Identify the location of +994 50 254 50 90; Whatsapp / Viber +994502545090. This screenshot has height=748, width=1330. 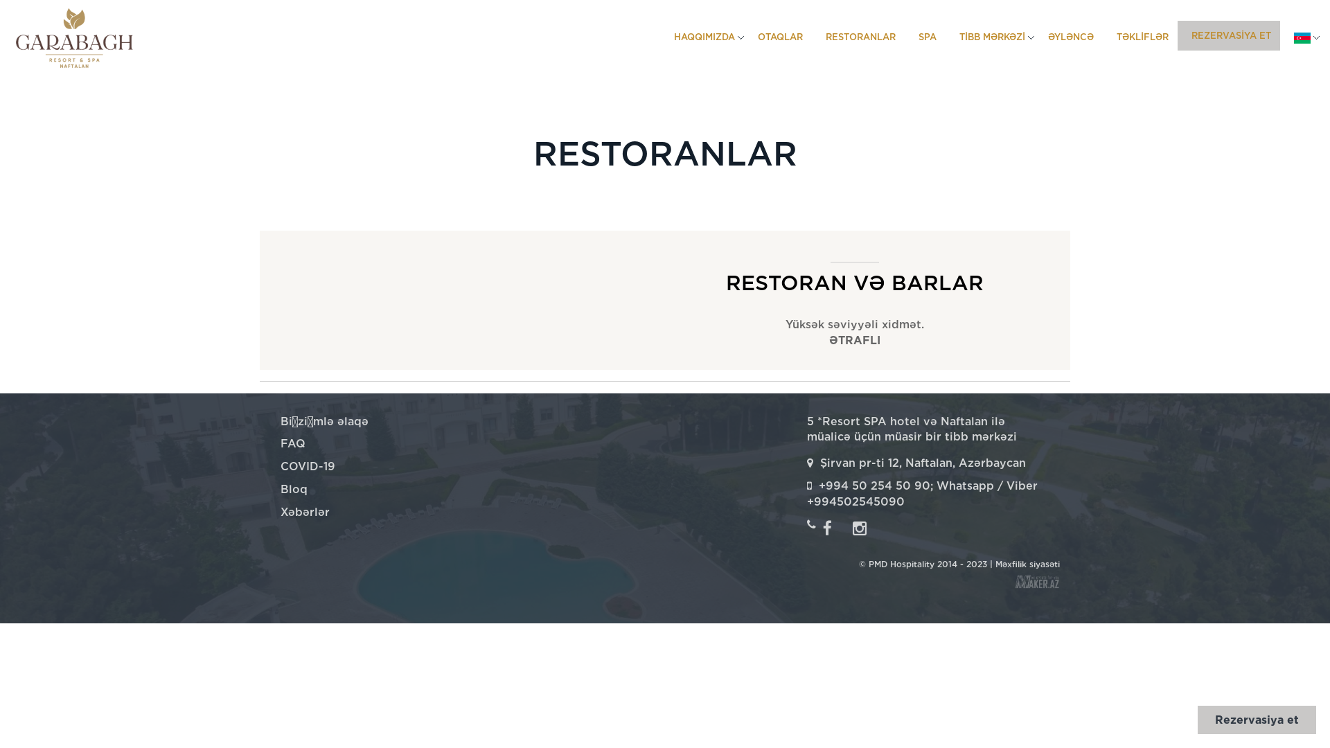
(923, 494).